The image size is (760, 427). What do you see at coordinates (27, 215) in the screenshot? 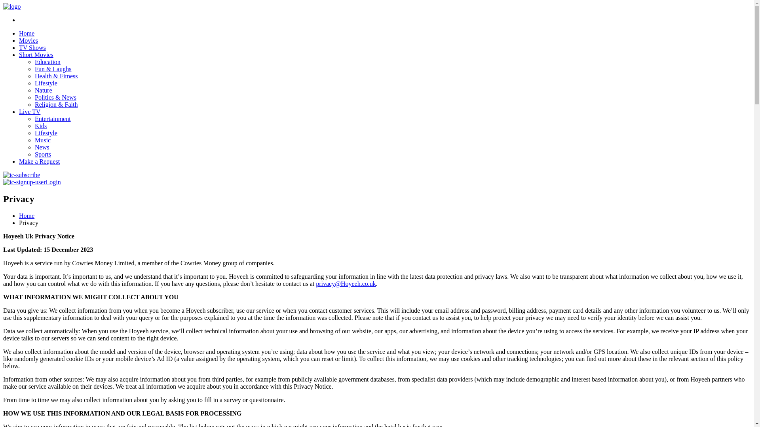
I see `Home` at bounding box center [27, 215].